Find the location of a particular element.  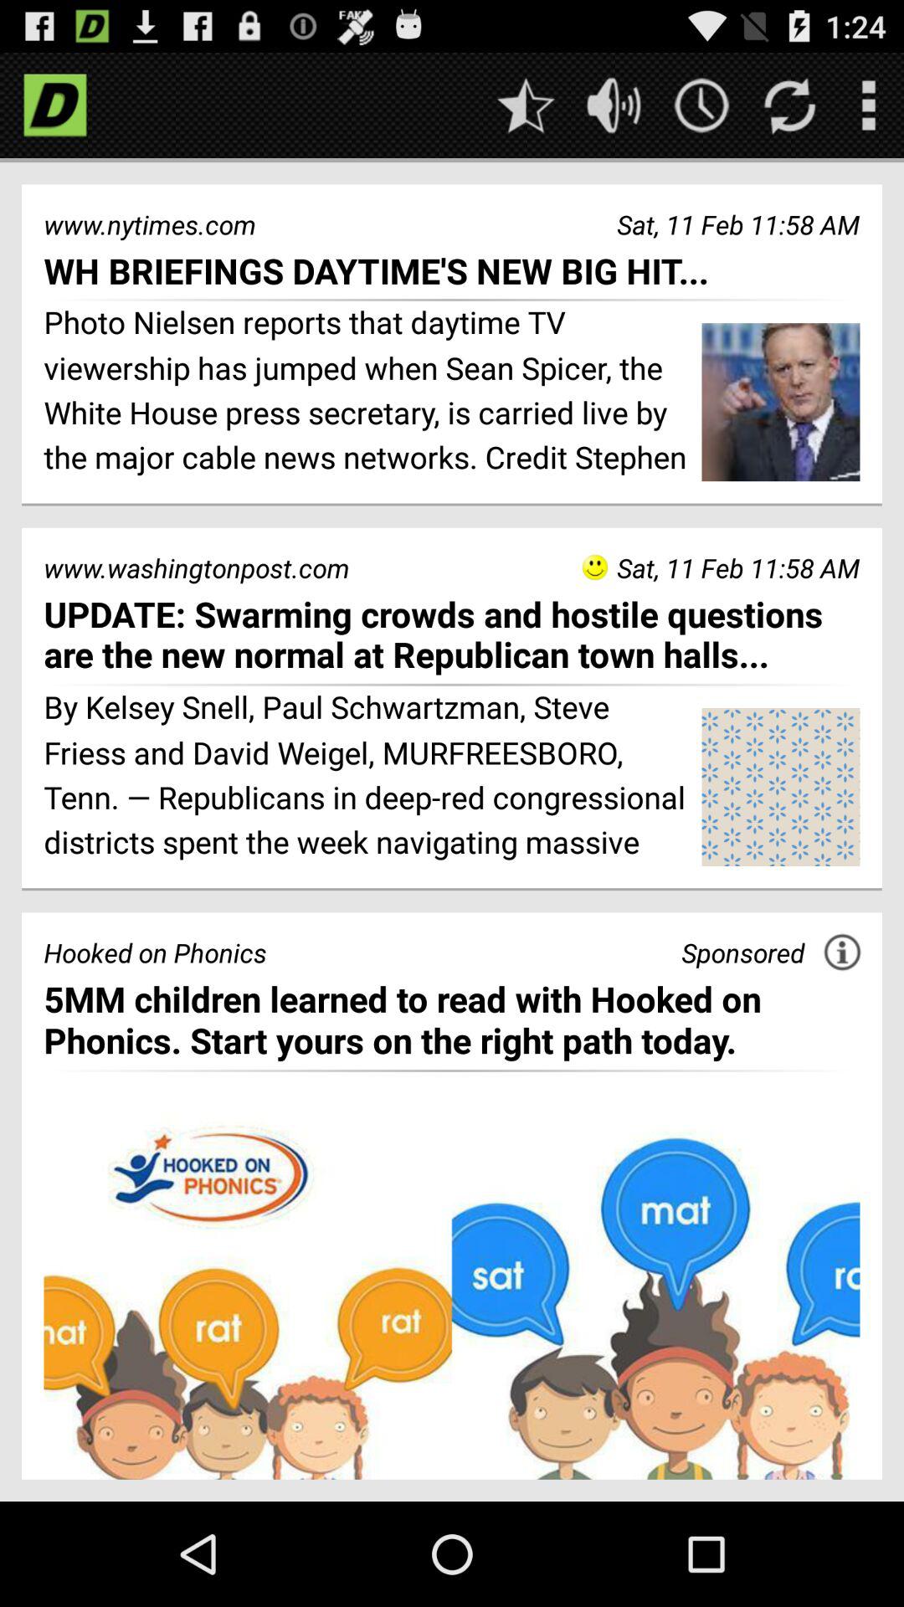

toggle sound is located at coordinates (614, 105).